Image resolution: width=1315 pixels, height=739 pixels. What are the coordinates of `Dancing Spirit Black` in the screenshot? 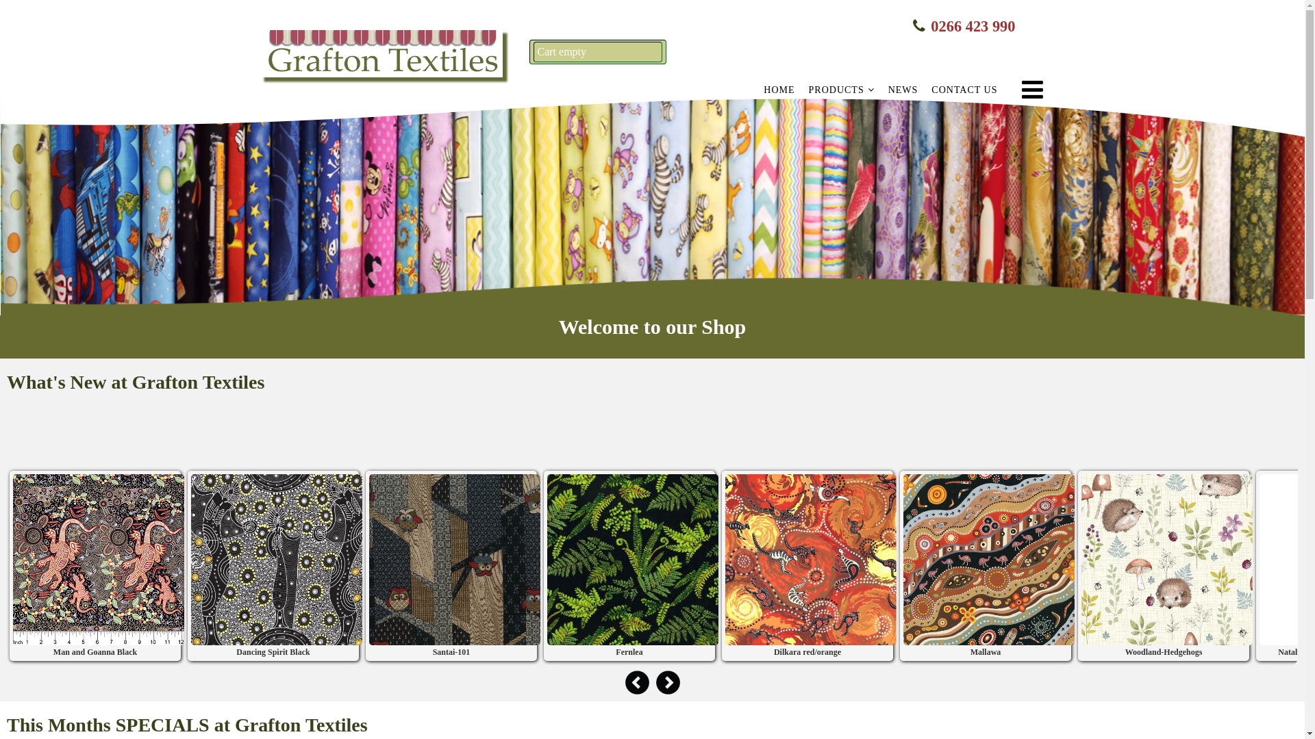 It's located at (277, 560).